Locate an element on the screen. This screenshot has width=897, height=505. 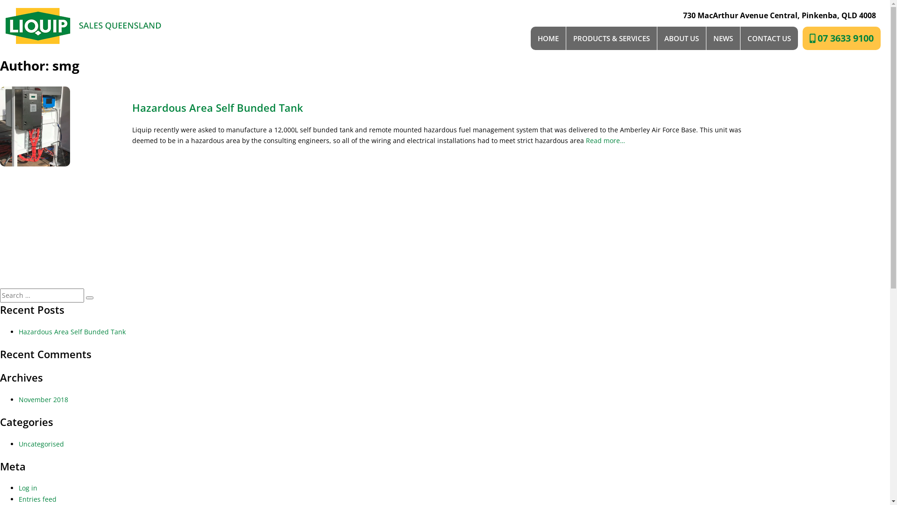
Uncategorised is located at coordinates (41, 444).